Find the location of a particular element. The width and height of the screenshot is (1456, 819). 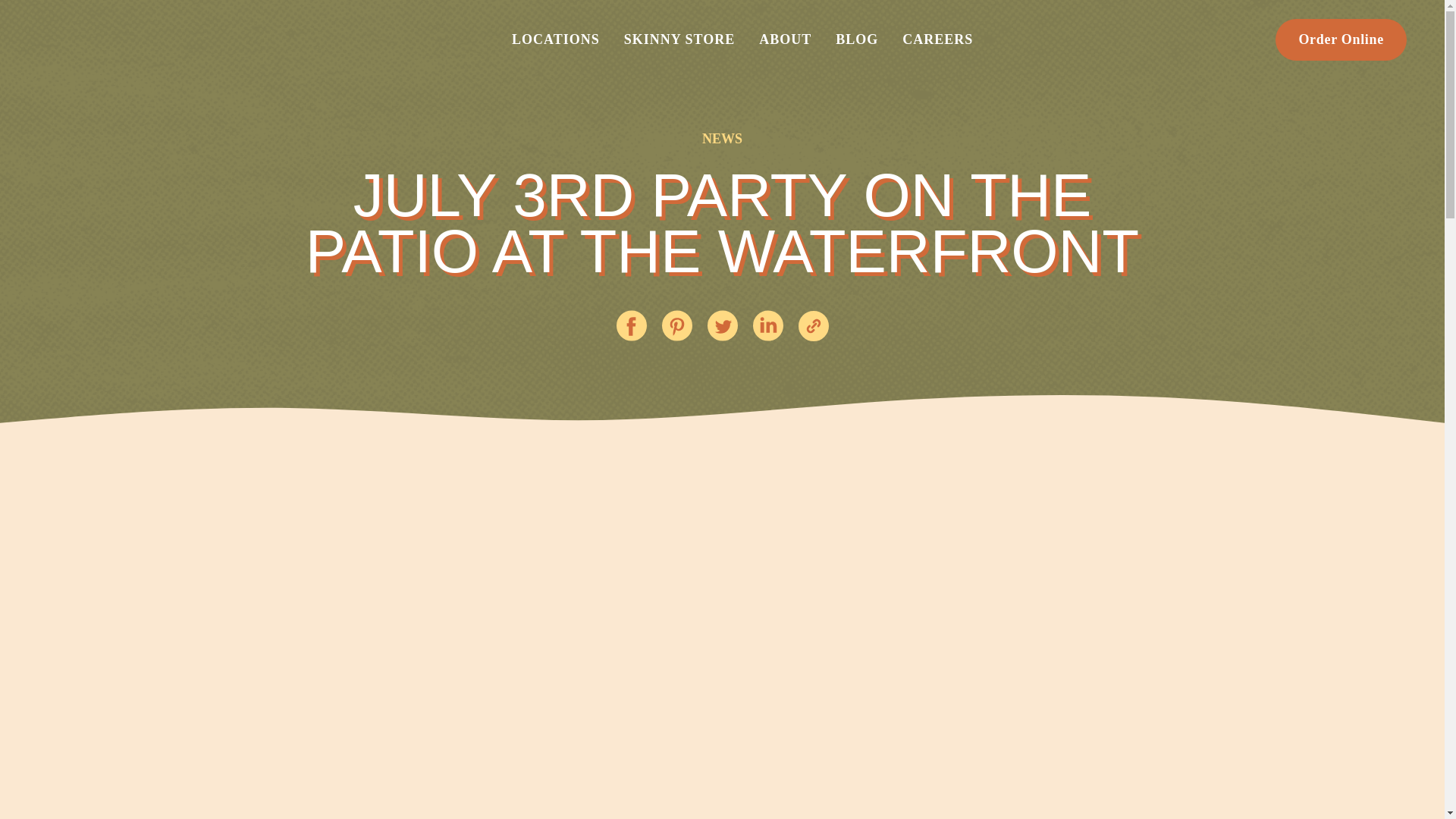

Order Online is located at coordinates (1341, 39).